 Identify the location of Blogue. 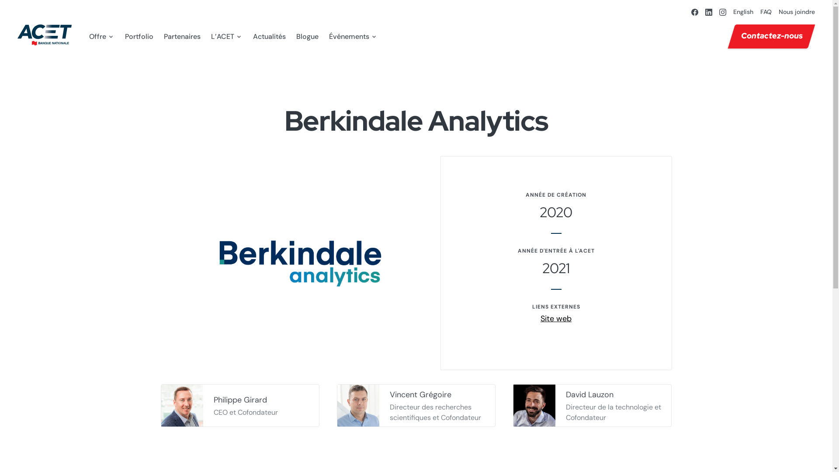
(308, 37).